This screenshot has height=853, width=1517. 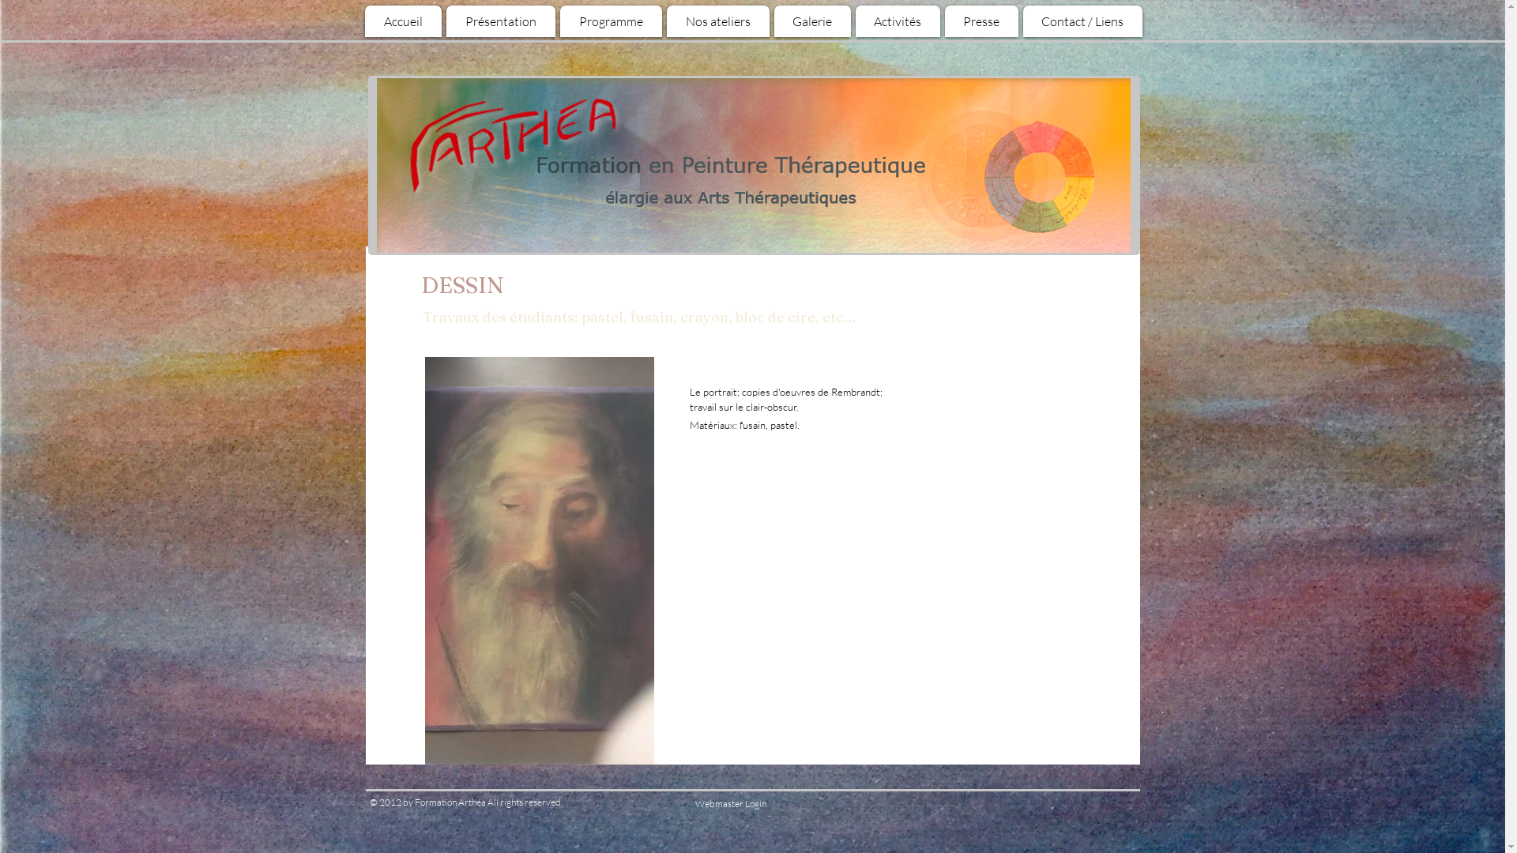 What do you see at coordinates (1082, 21) in the screenshot?
I see `Contact / Liens` at bounding box center [1082, 21].